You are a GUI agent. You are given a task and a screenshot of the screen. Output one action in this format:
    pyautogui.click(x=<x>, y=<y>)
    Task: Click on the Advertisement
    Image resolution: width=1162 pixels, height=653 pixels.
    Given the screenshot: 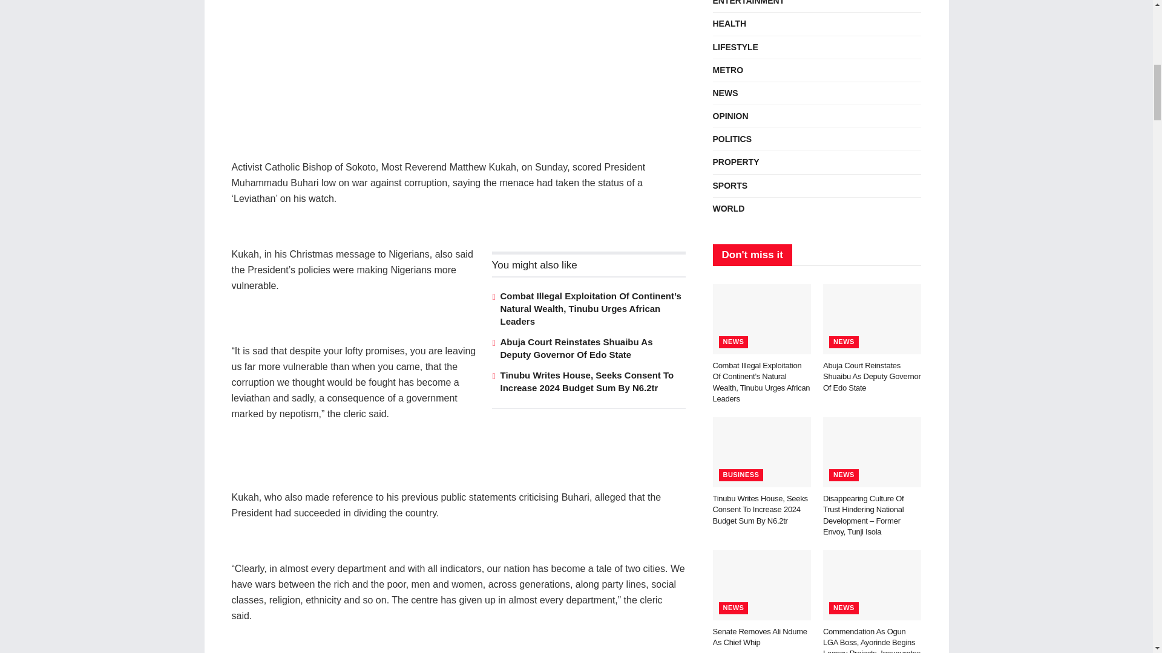 What is the action you would take?
    pyautogui.click(x=458, y=80)
    